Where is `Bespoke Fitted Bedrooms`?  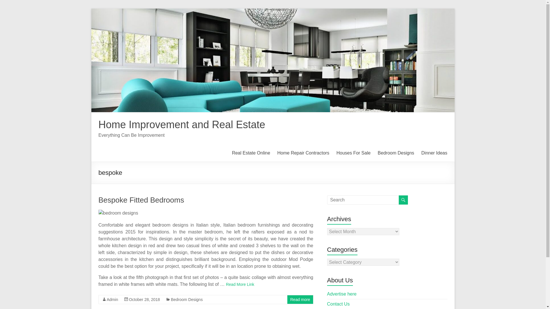 Bespoke Fitted Bedrooms is located at coordinates (141, 200).